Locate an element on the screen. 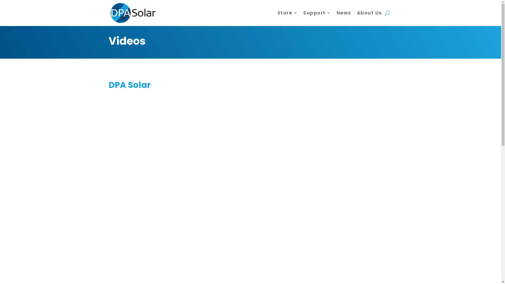 Image resolution: width=505 pixels, height=284 pixels. Support is located at coordinates (317, 13).